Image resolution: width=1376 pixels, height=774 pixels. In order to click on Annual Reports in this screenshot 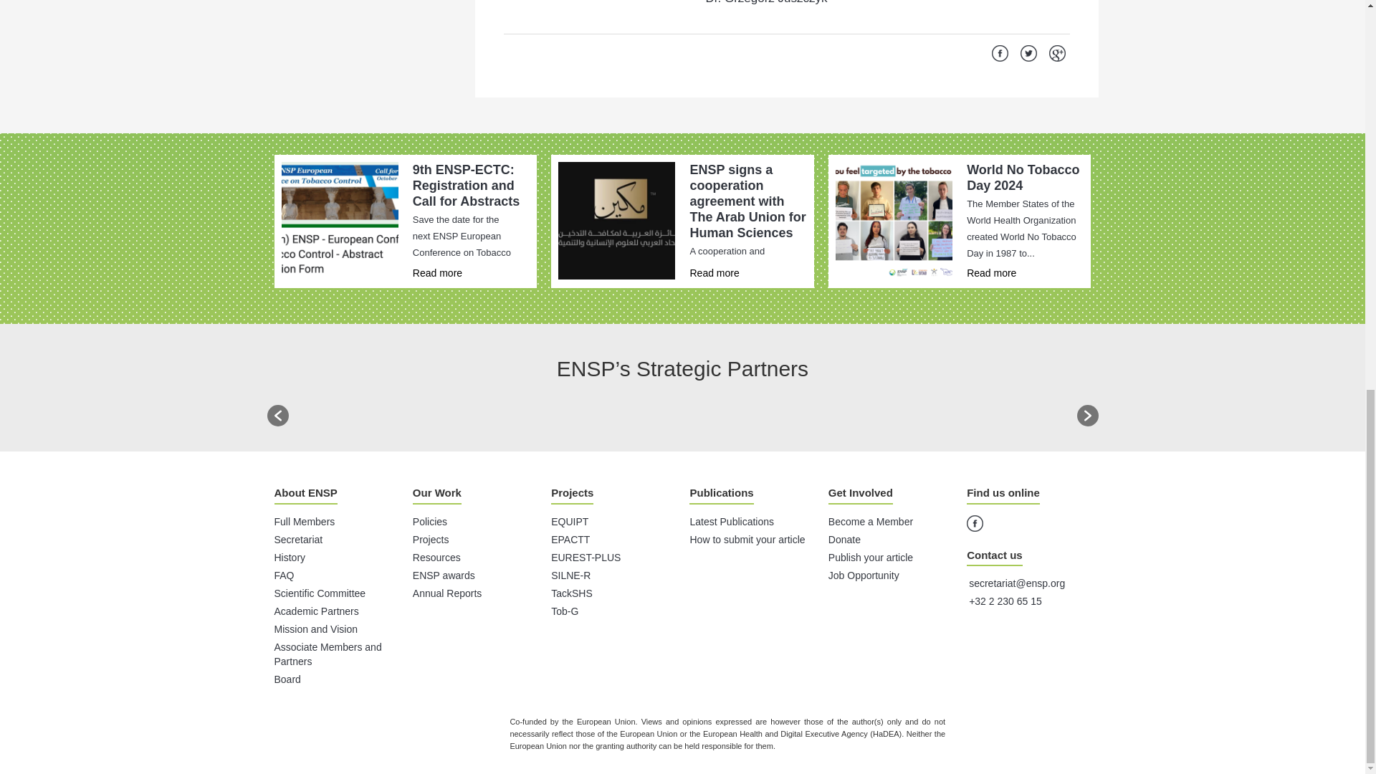, I will do `click(447, 593)`.